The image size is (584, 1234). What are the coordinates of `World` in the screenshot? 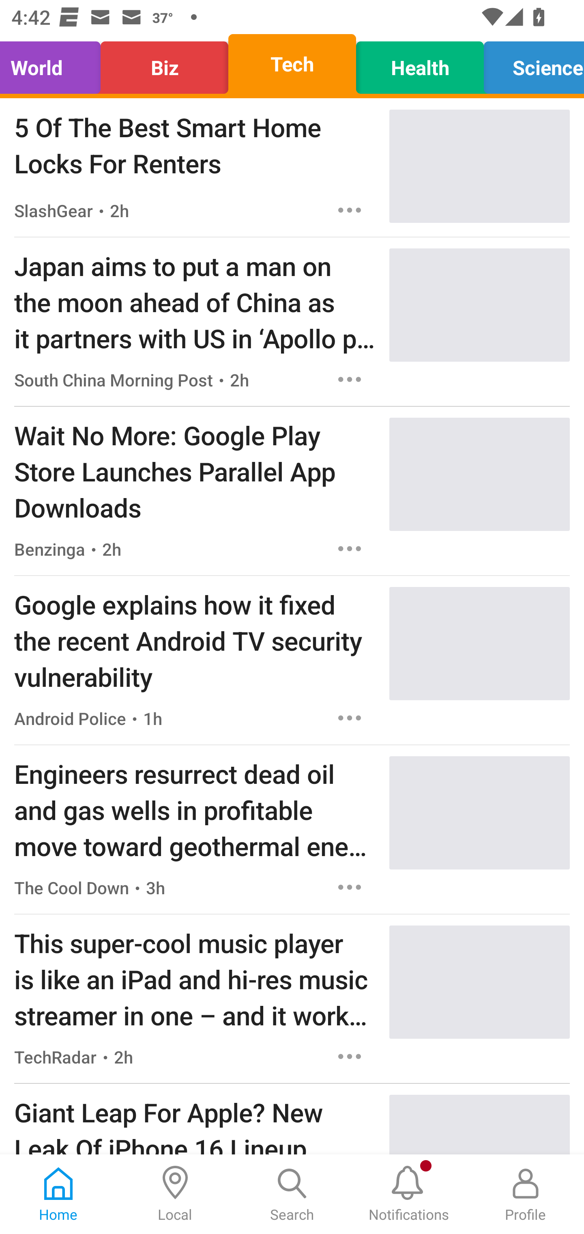 It's located at (54, 64).